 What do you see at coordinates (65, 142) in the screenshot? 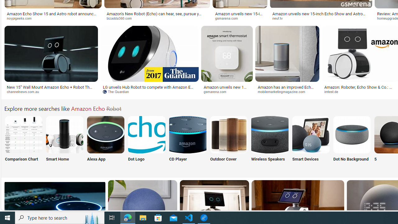
I see `Amazon Echo Smart Home Smart Home` at bounding box center [65, 142].